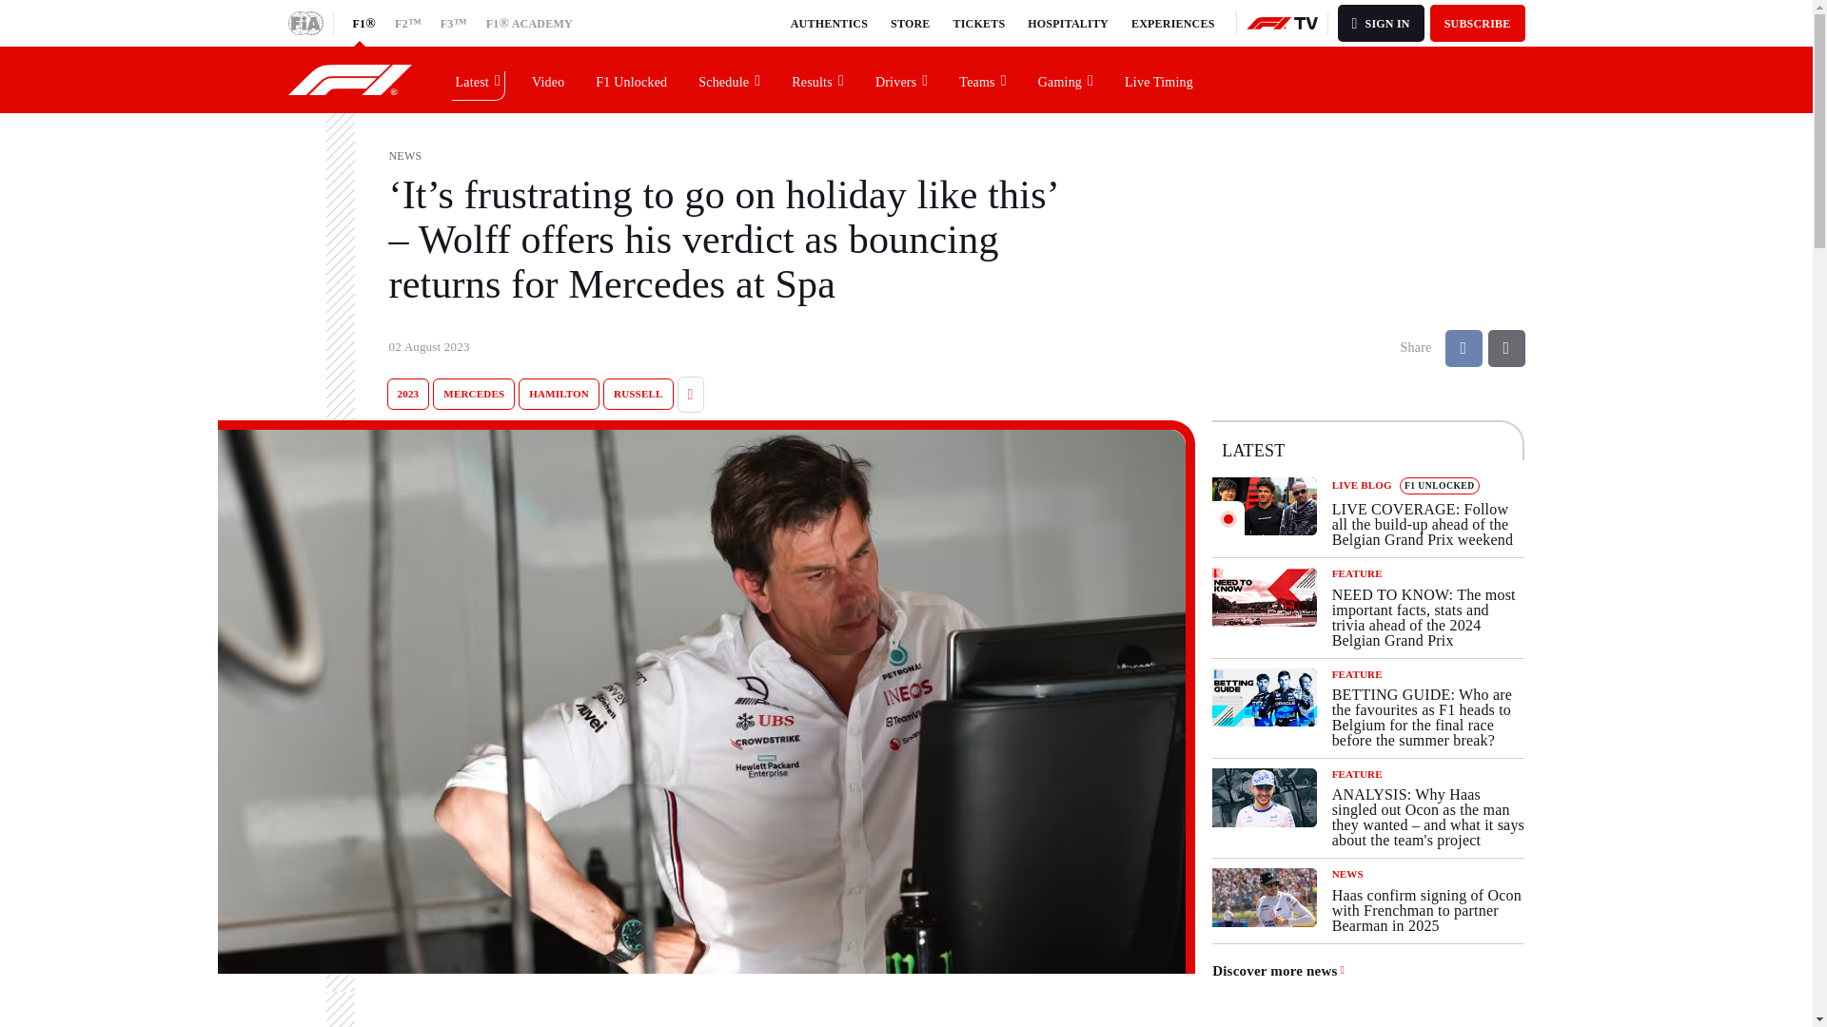 The height and width of the screenshot is (1027, 1827). What do you see at coordinates (730, 79) in the screenshot?
I see `Schedule` at bounding box center [730, 79].